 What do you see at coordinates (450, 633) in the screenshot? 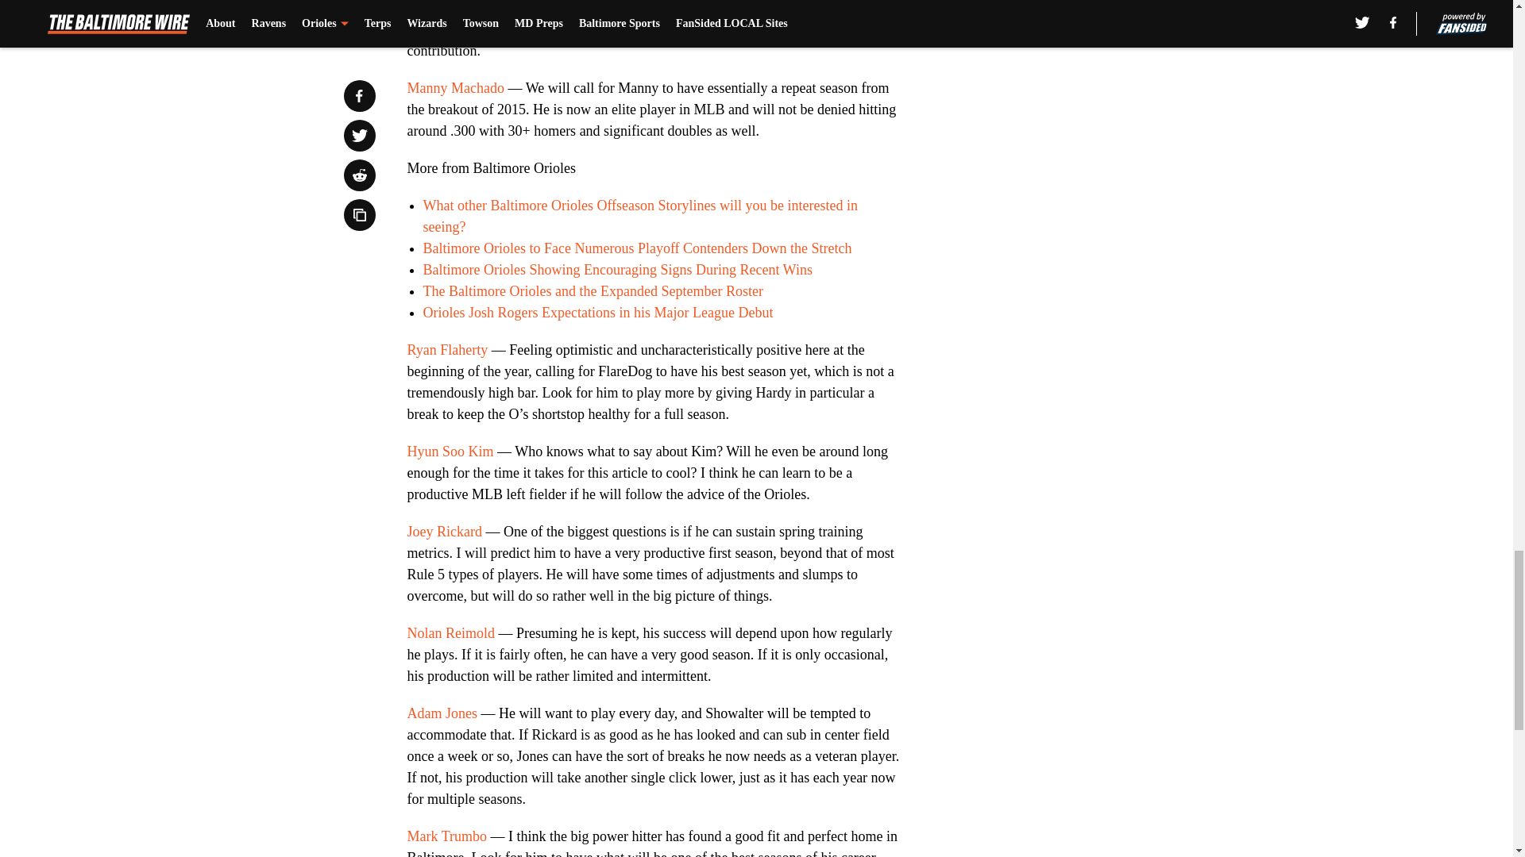
I see `Nolan Reimold` at bounding box center [450, 633].